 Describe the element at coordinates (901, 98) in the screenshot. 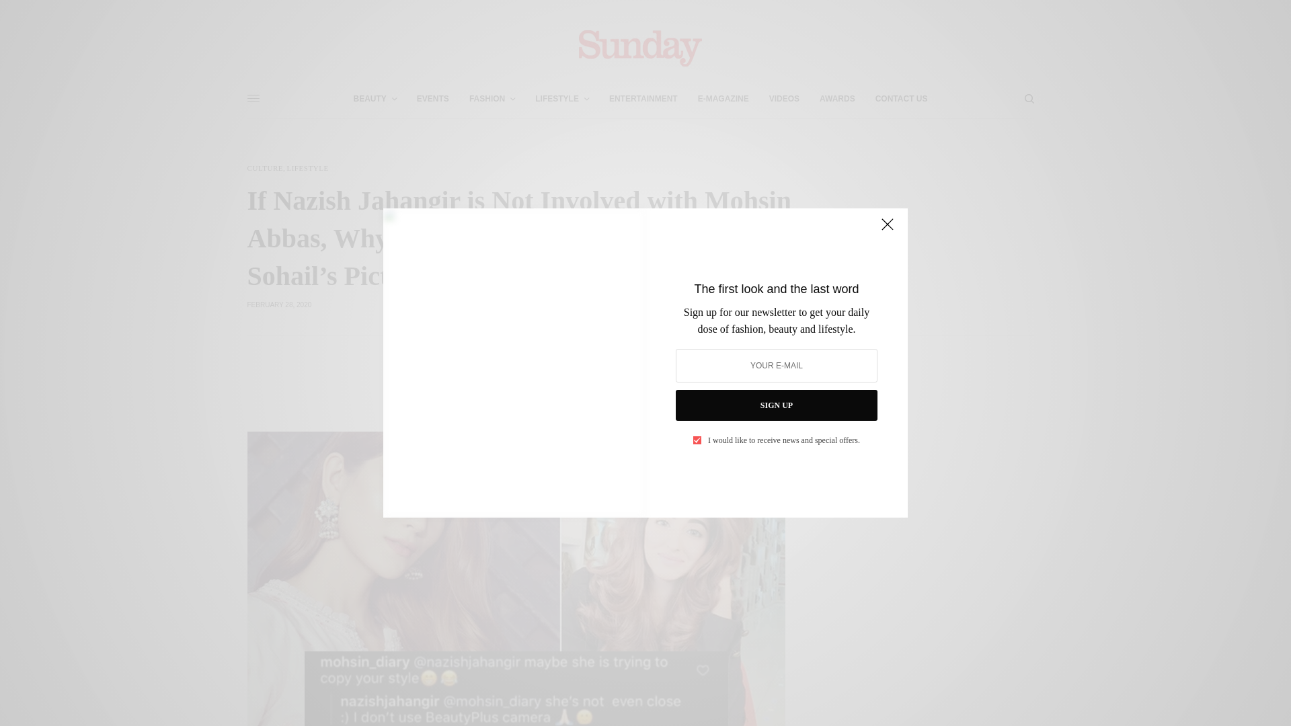

I see `CONTACT US` at that location.